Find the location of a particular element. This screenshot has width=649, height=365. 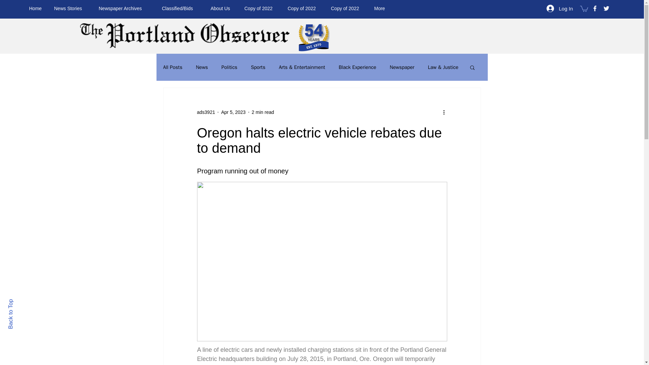

About Us is located at coordinates (222, 8).